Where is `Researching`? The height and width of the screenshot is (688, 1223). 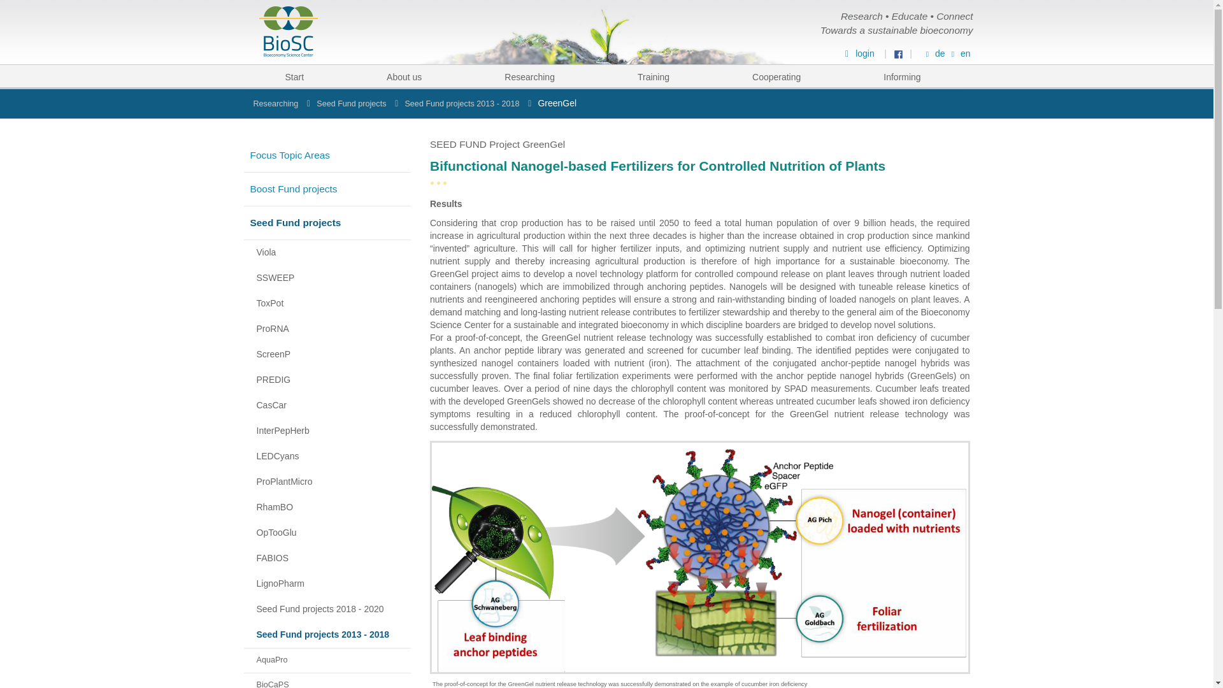 Researching is located at coordinates (530, 76).